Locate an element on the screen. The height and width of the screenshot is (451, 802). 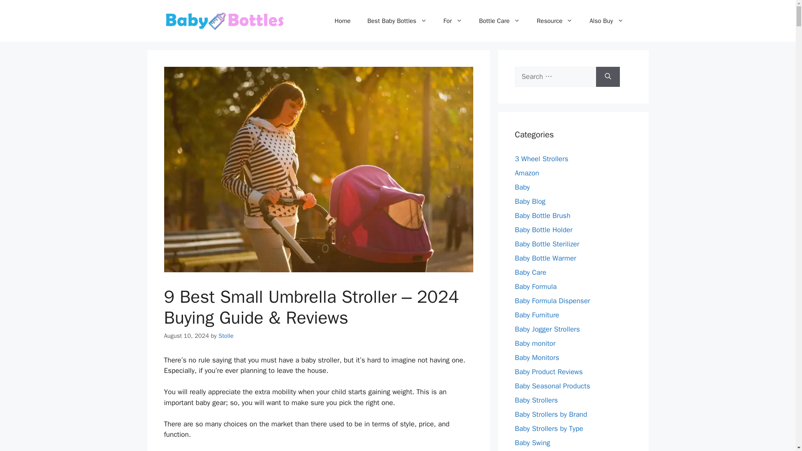
Home is located at coordinates (343, 21).